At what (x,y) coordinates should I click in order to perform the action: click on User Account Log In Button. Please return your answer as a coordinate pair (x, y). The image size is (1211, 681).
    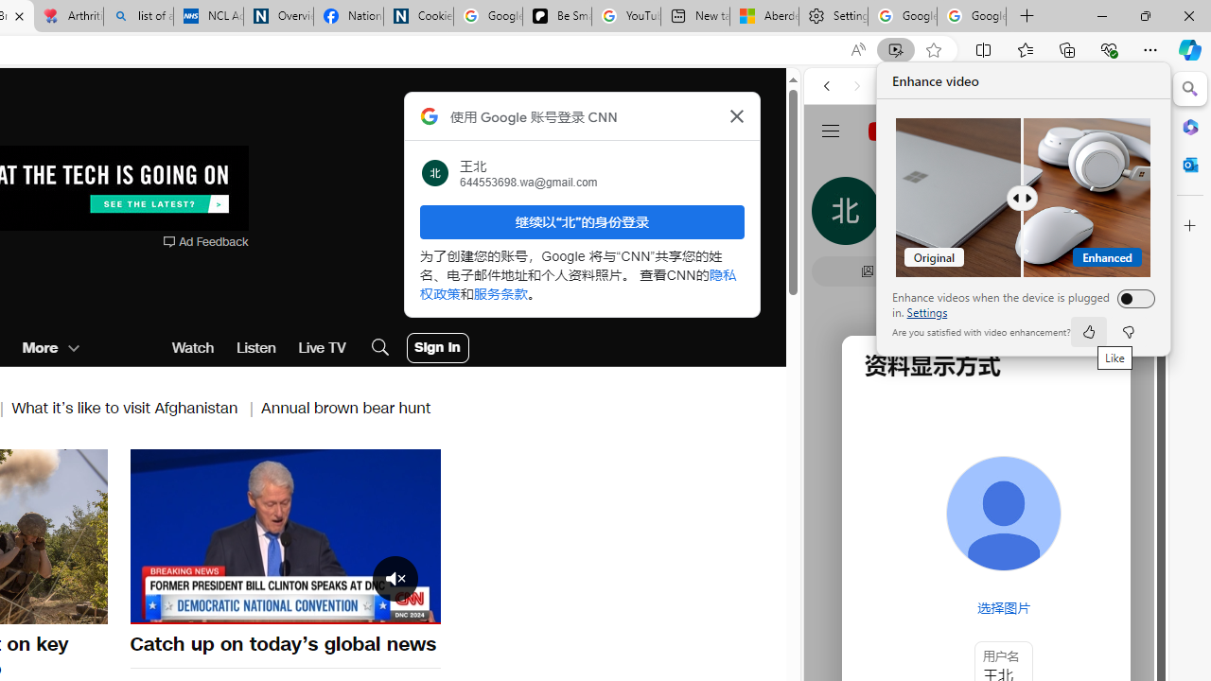
    Looking at the image, I should click on (437, 348).